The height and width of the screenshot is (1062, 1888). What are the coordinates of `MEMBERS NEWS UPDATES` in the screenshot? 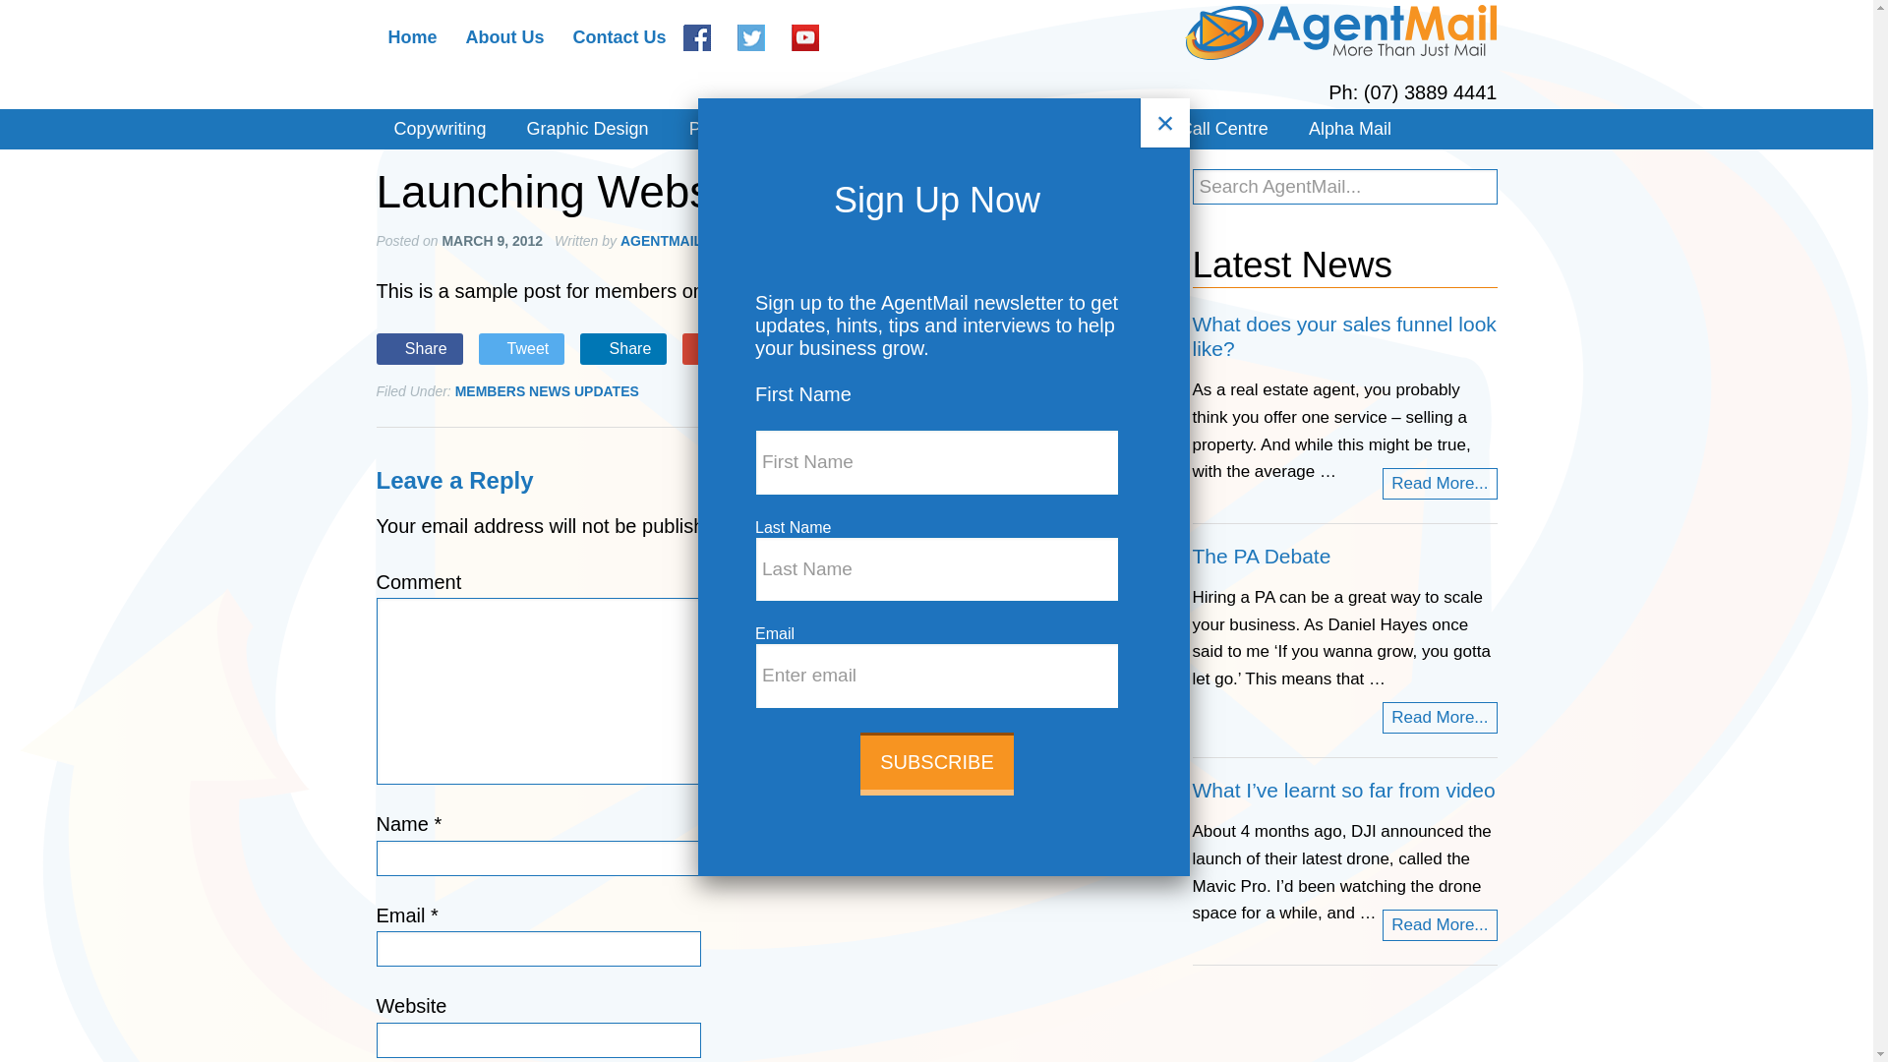 It's located at (547, 391).